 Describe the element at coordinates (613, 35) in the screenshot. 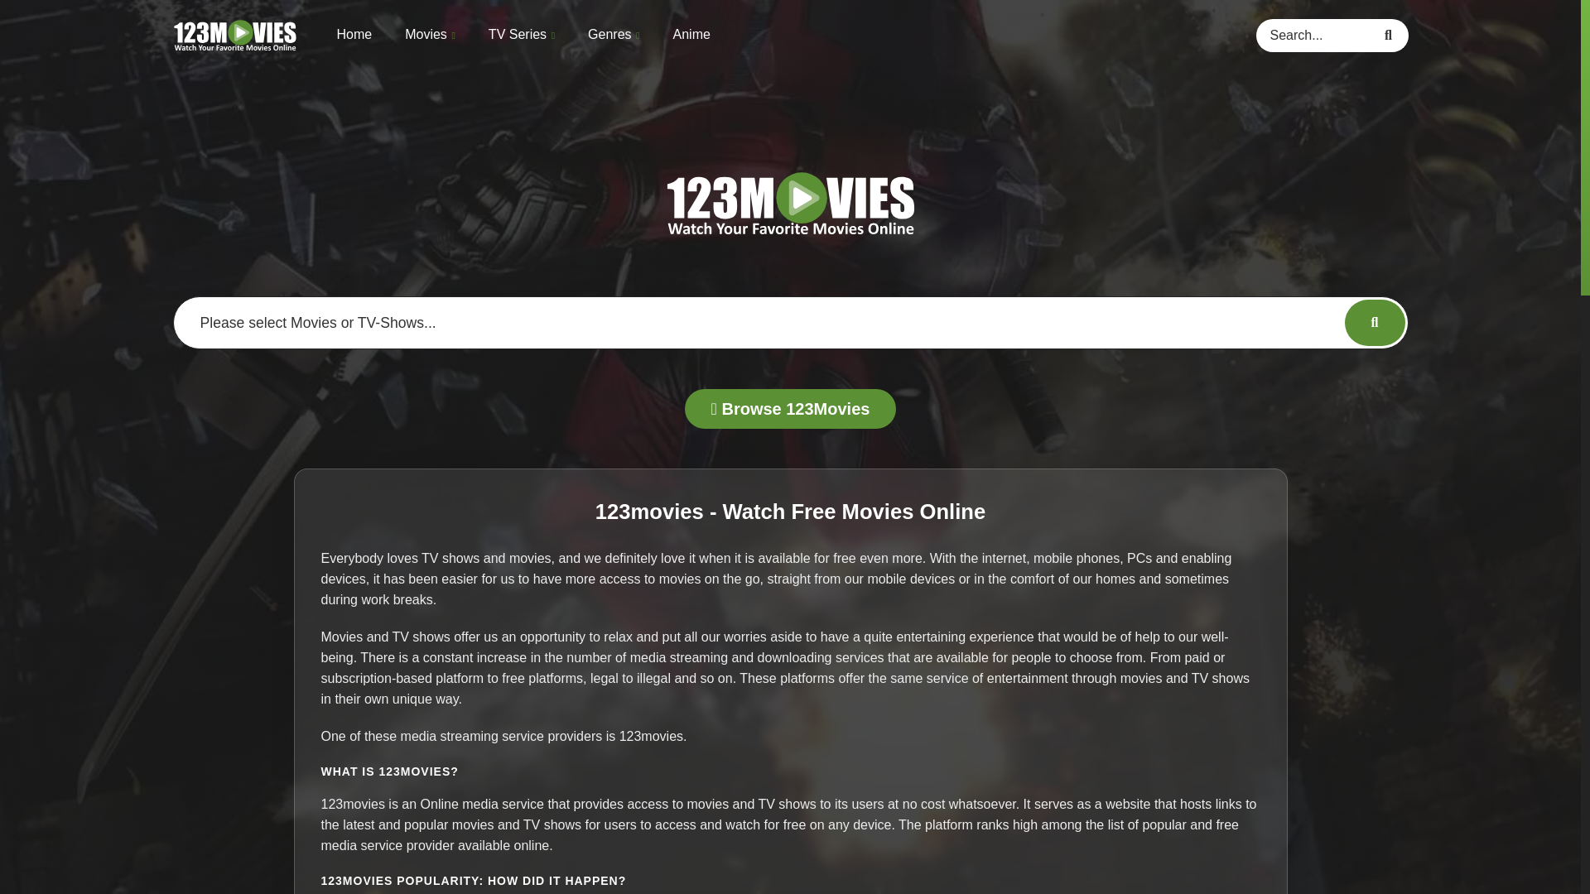

I see `Genres` at that location.